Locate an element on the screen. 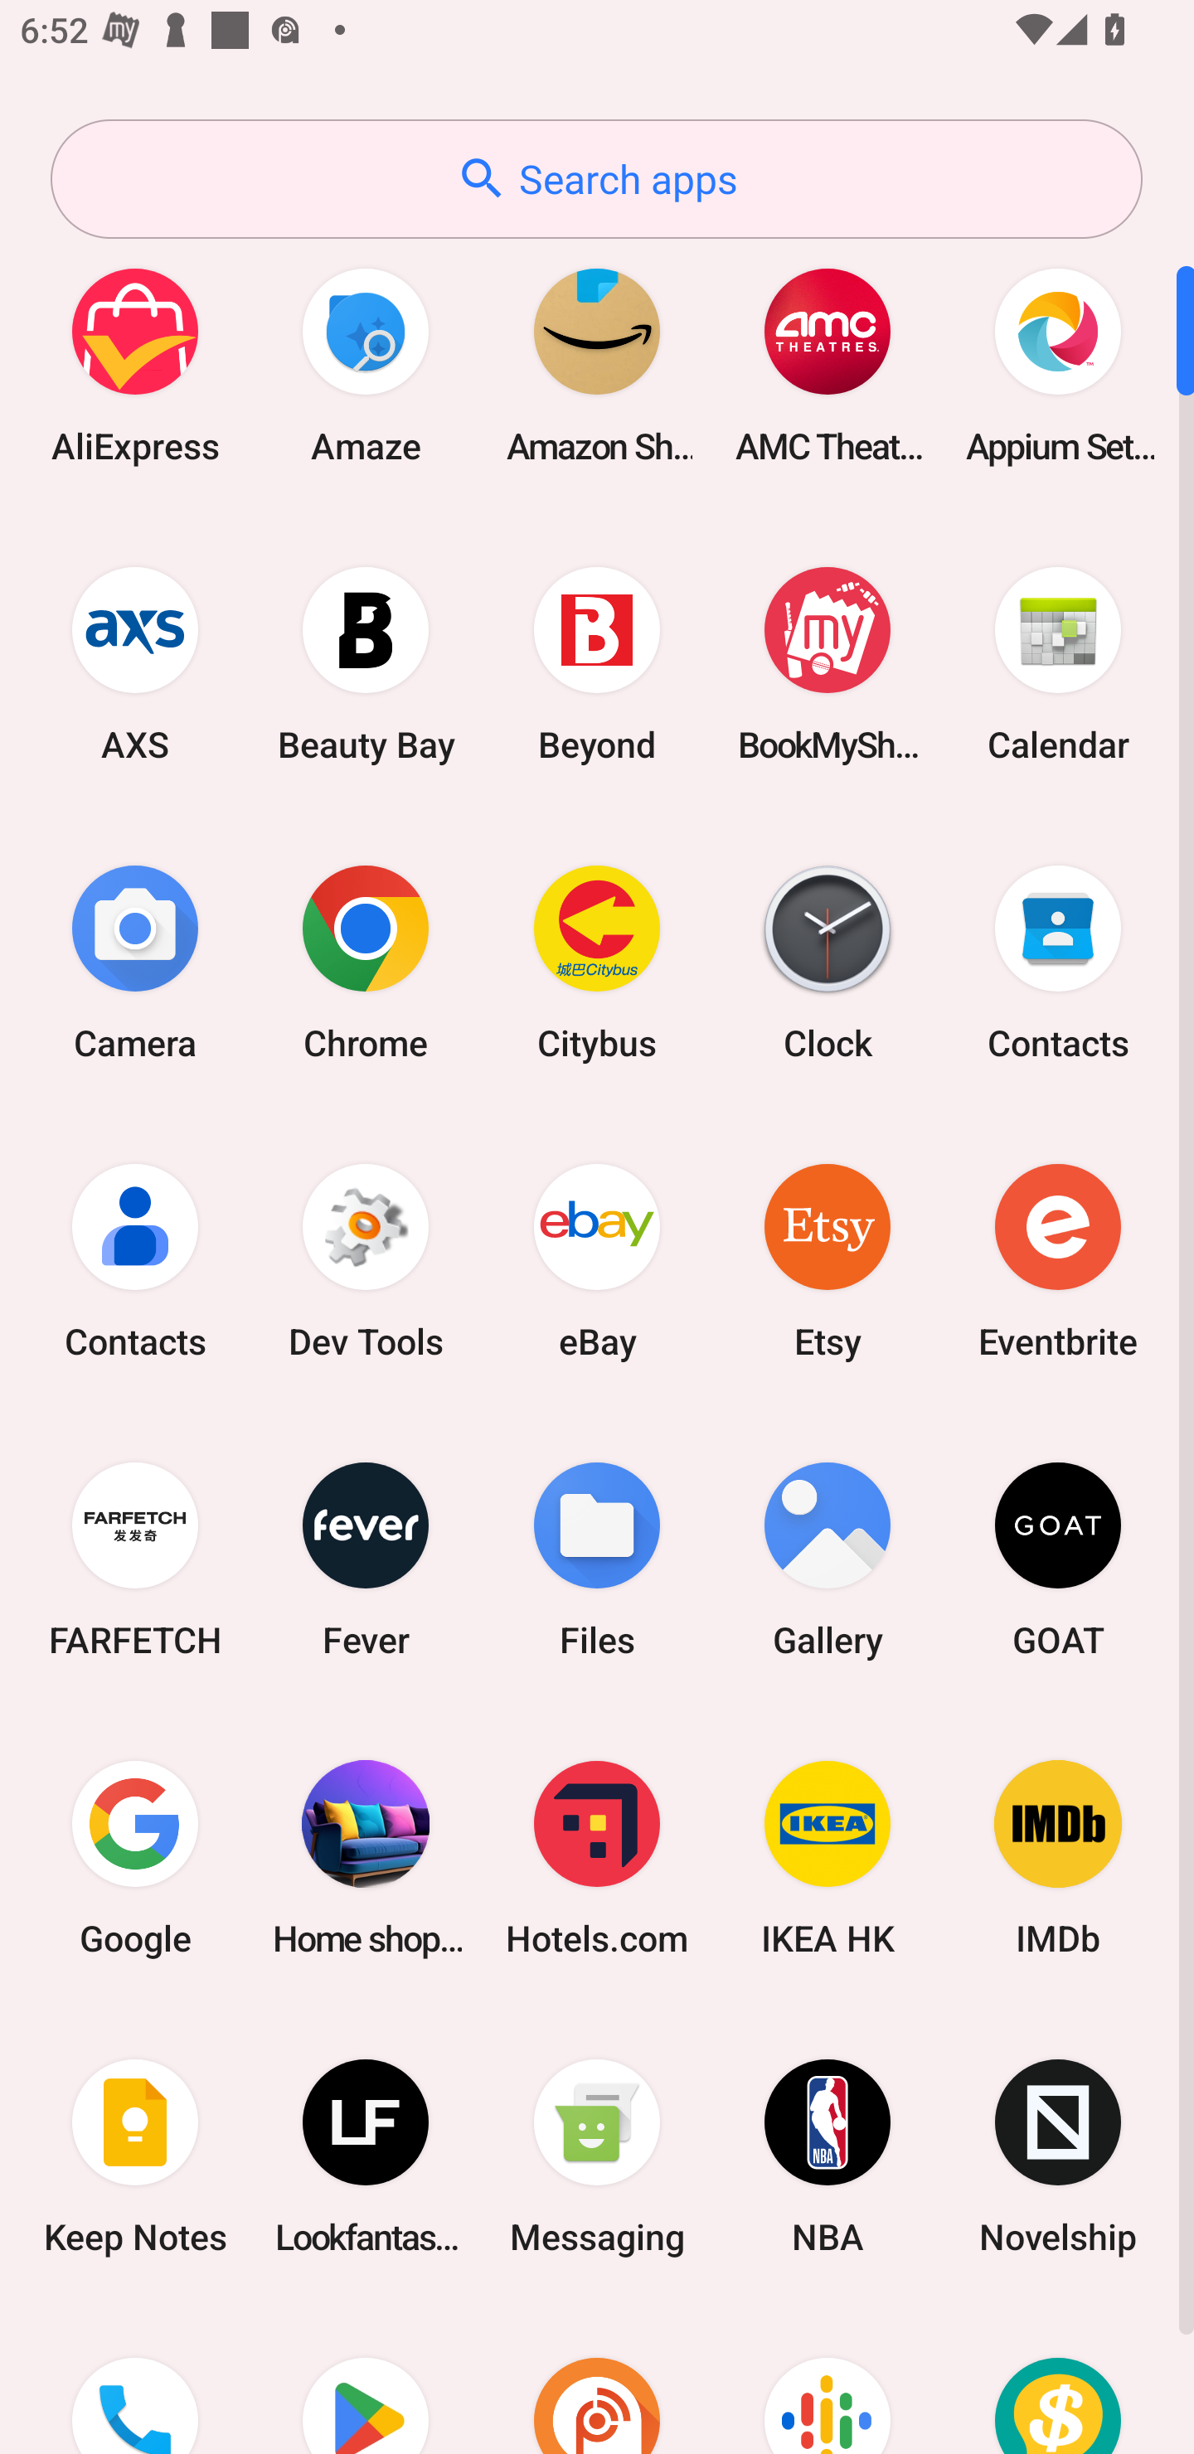 Image resolution: width=1194 pixels, height=2454 pixels. AXS is located at coordinates (135, 663).